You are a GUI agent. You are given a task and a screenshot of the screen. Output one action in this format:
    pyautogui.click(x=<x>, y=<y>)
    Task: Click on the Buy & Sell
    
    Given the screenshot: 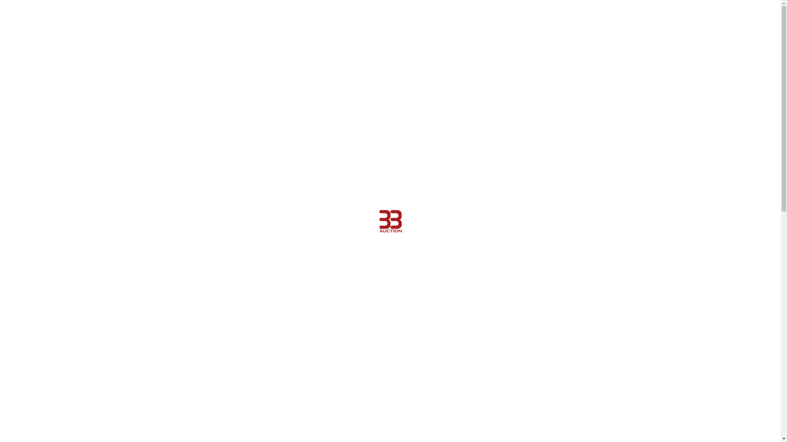 What is the action you would take?
    pyautogui.click(x=33, y=365)
    